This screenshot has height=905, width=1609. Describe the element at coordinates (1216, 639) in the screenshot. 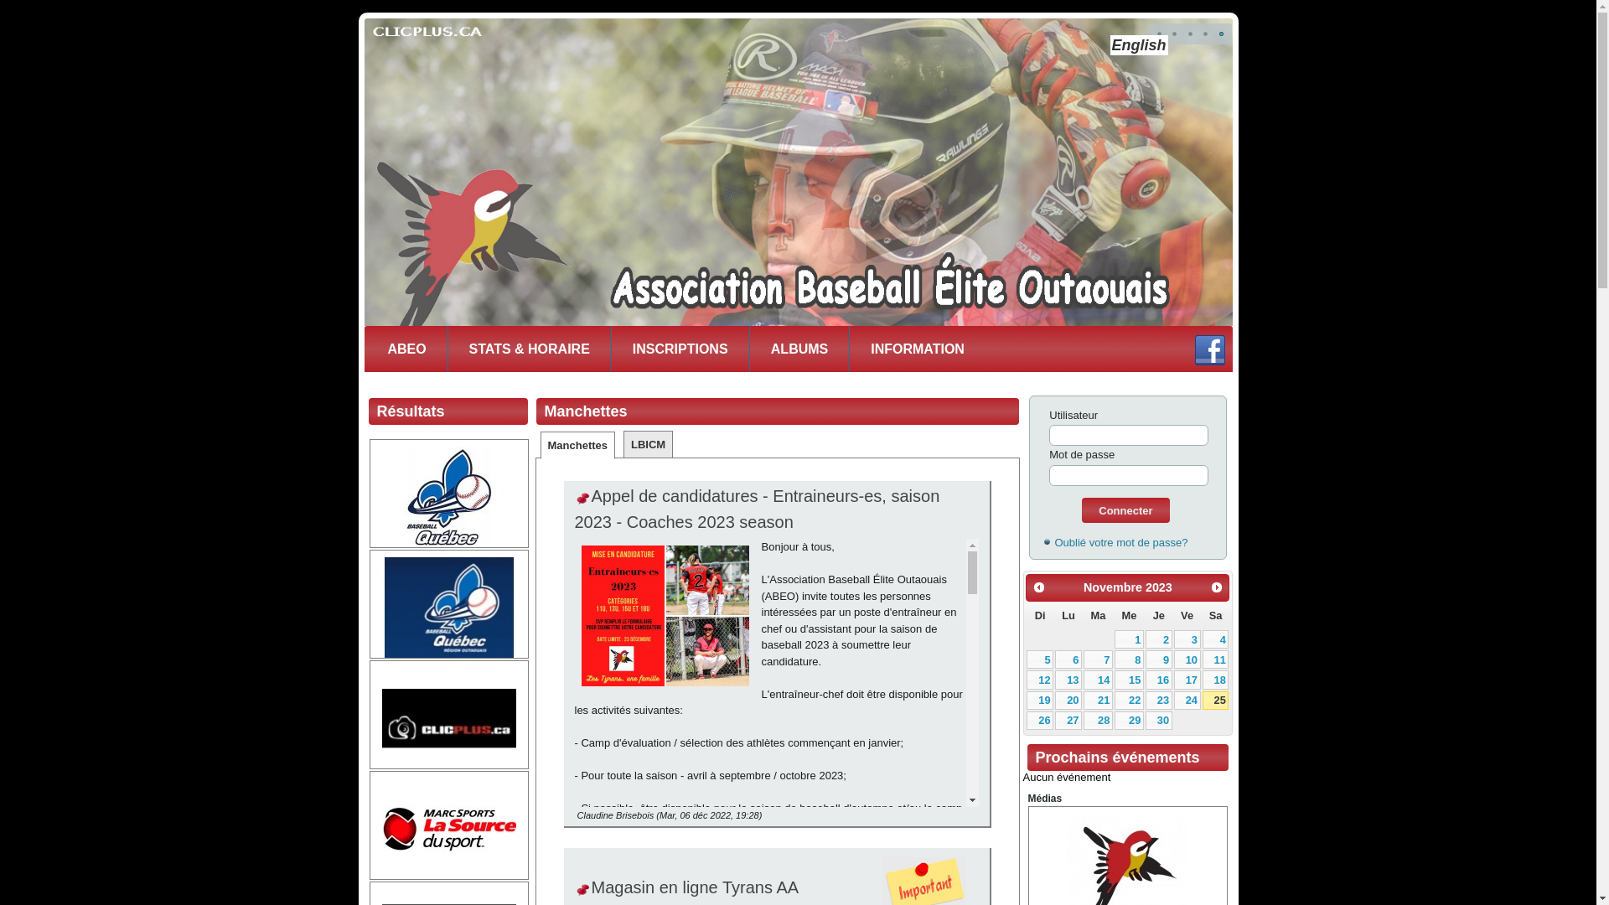

I see `4` at that location.